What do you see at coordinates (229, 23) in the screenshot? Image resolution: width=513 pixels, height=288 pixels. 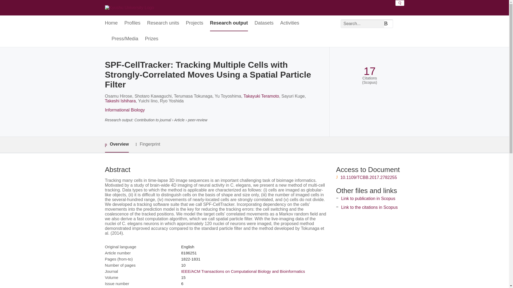 I see `Research output` at bounding box center [229, 23].